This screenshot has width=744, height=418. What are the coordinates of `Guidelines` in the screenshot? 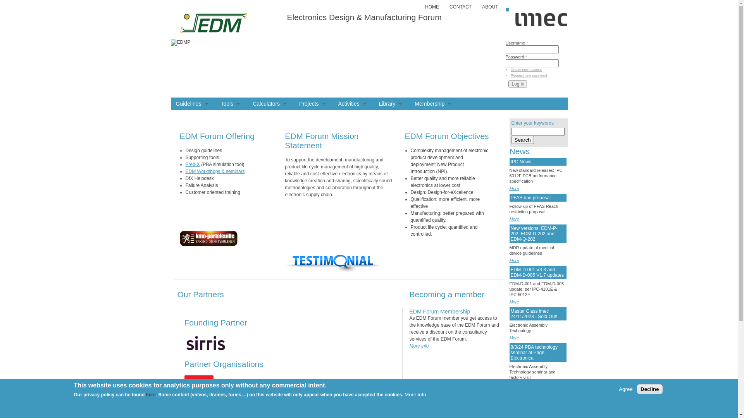 It's located at (192, 104).